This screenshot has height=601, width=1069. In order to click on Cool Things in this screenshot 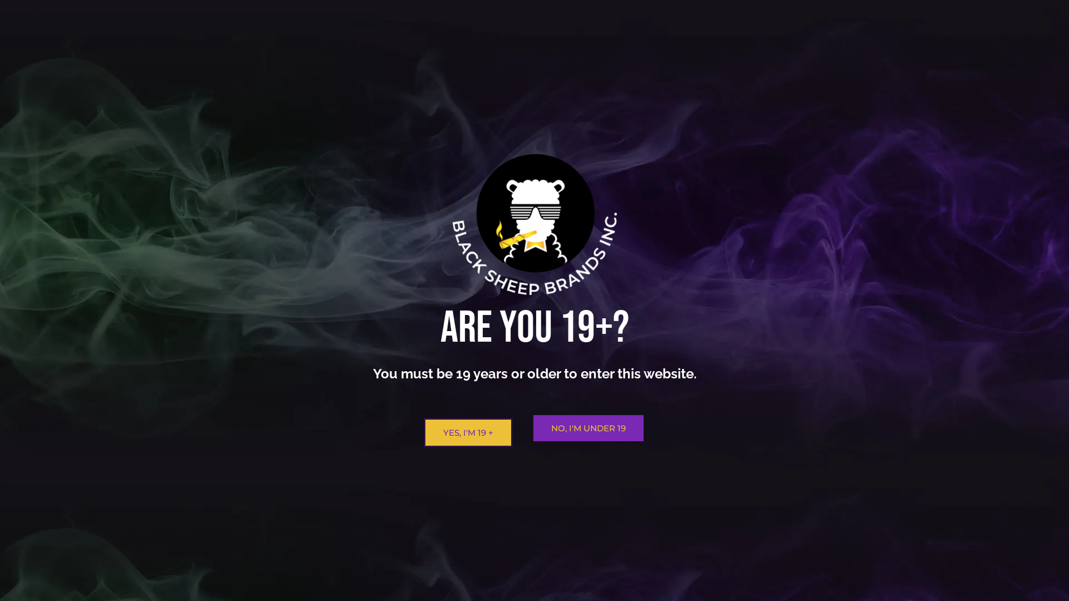, I will do `click(750, 341)`.